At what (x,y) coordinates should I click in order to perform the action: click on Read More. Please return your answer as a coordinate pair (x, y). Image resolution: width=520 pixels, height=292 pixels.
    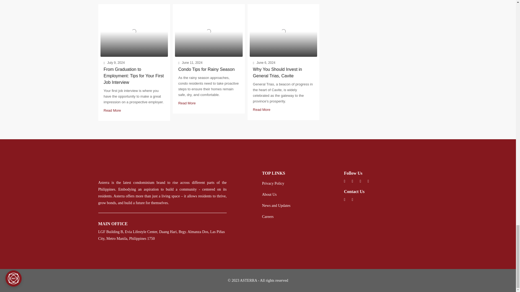
    Looking at the image, I should click on (112, 110).